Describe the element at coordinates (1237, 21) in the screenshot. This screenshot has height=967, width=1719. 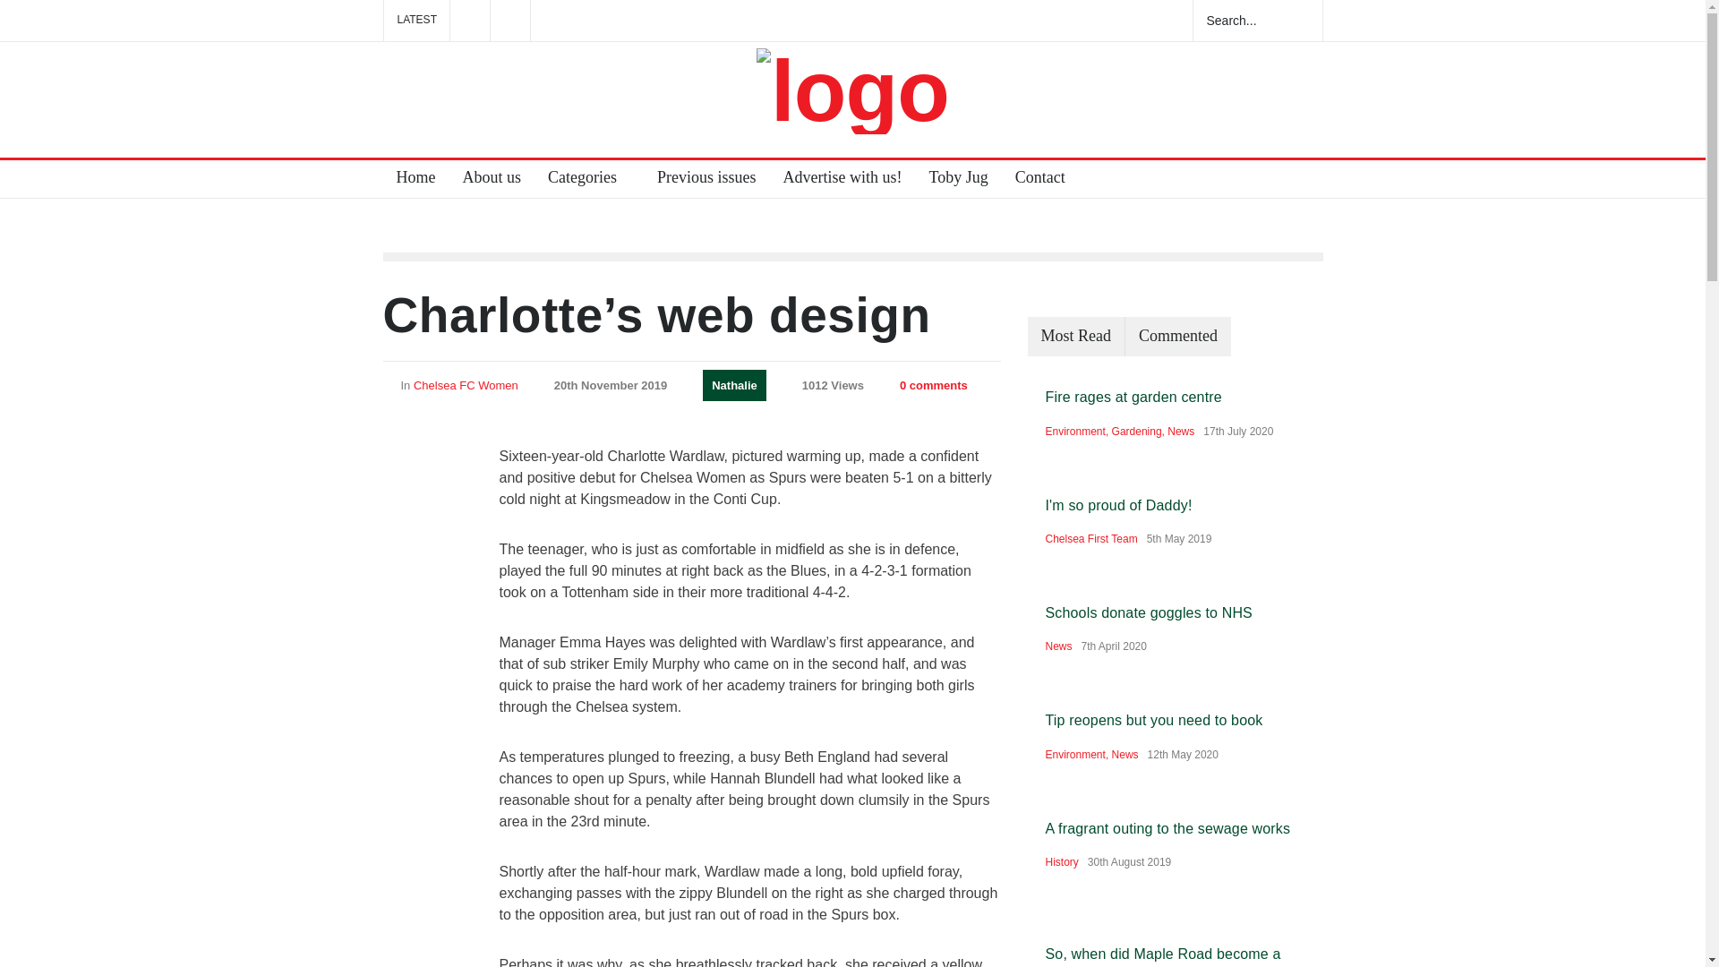
I see `Search...` at that location.